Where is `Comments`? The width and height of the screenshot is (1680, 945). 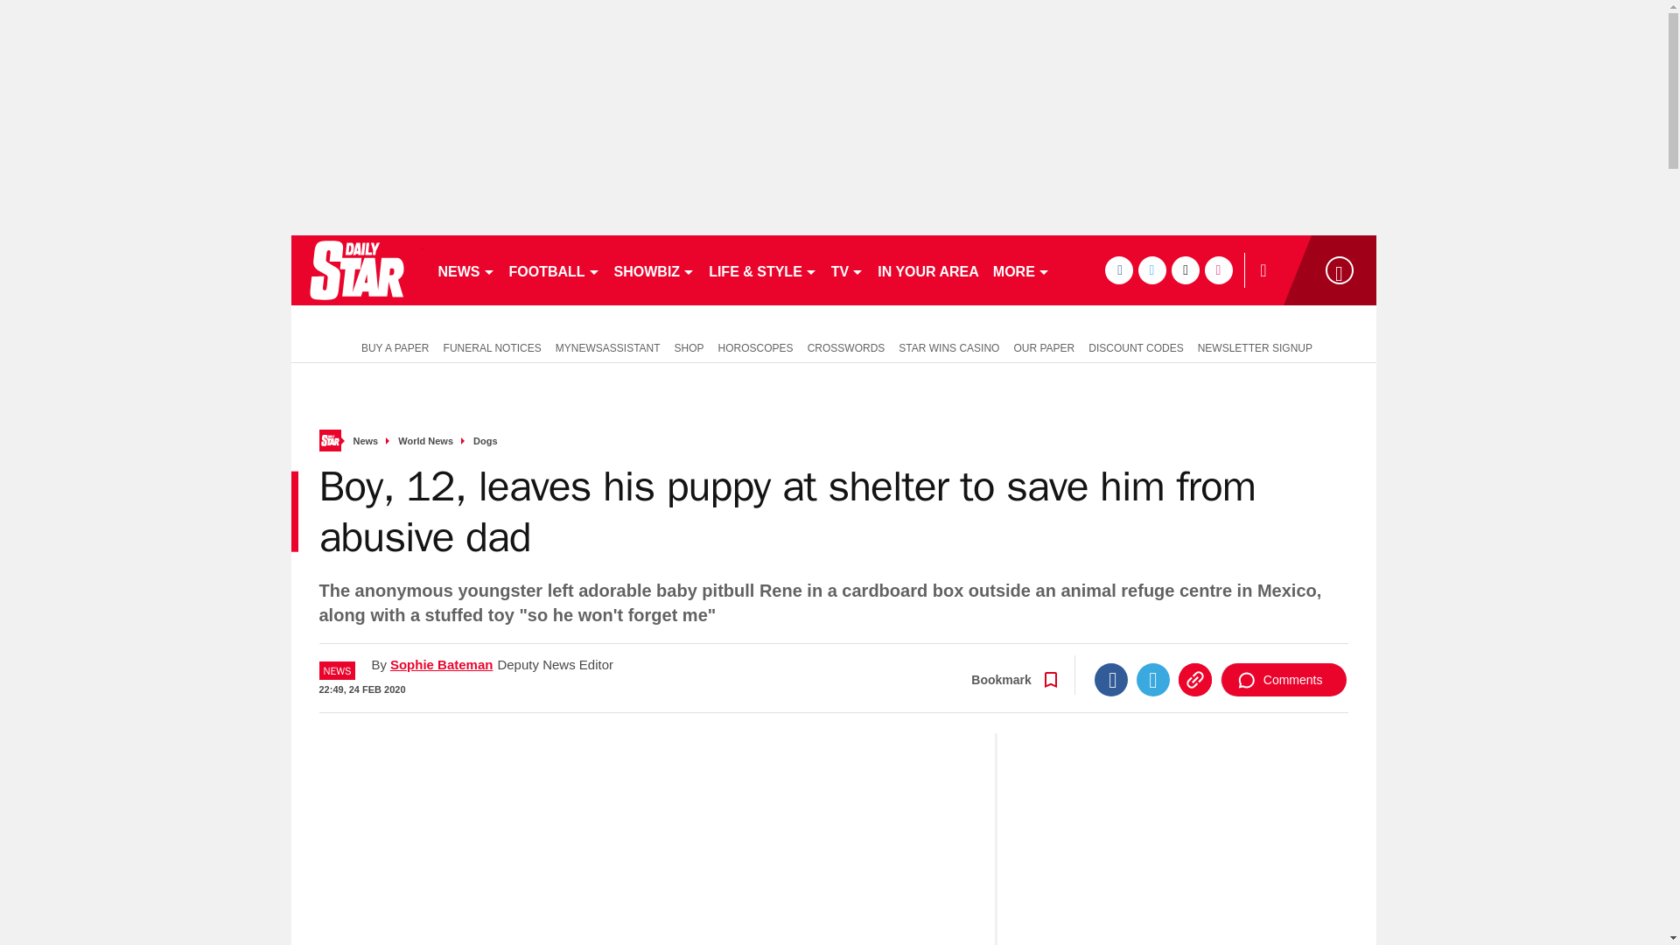
Comments is located at coordinates (1284, 679).